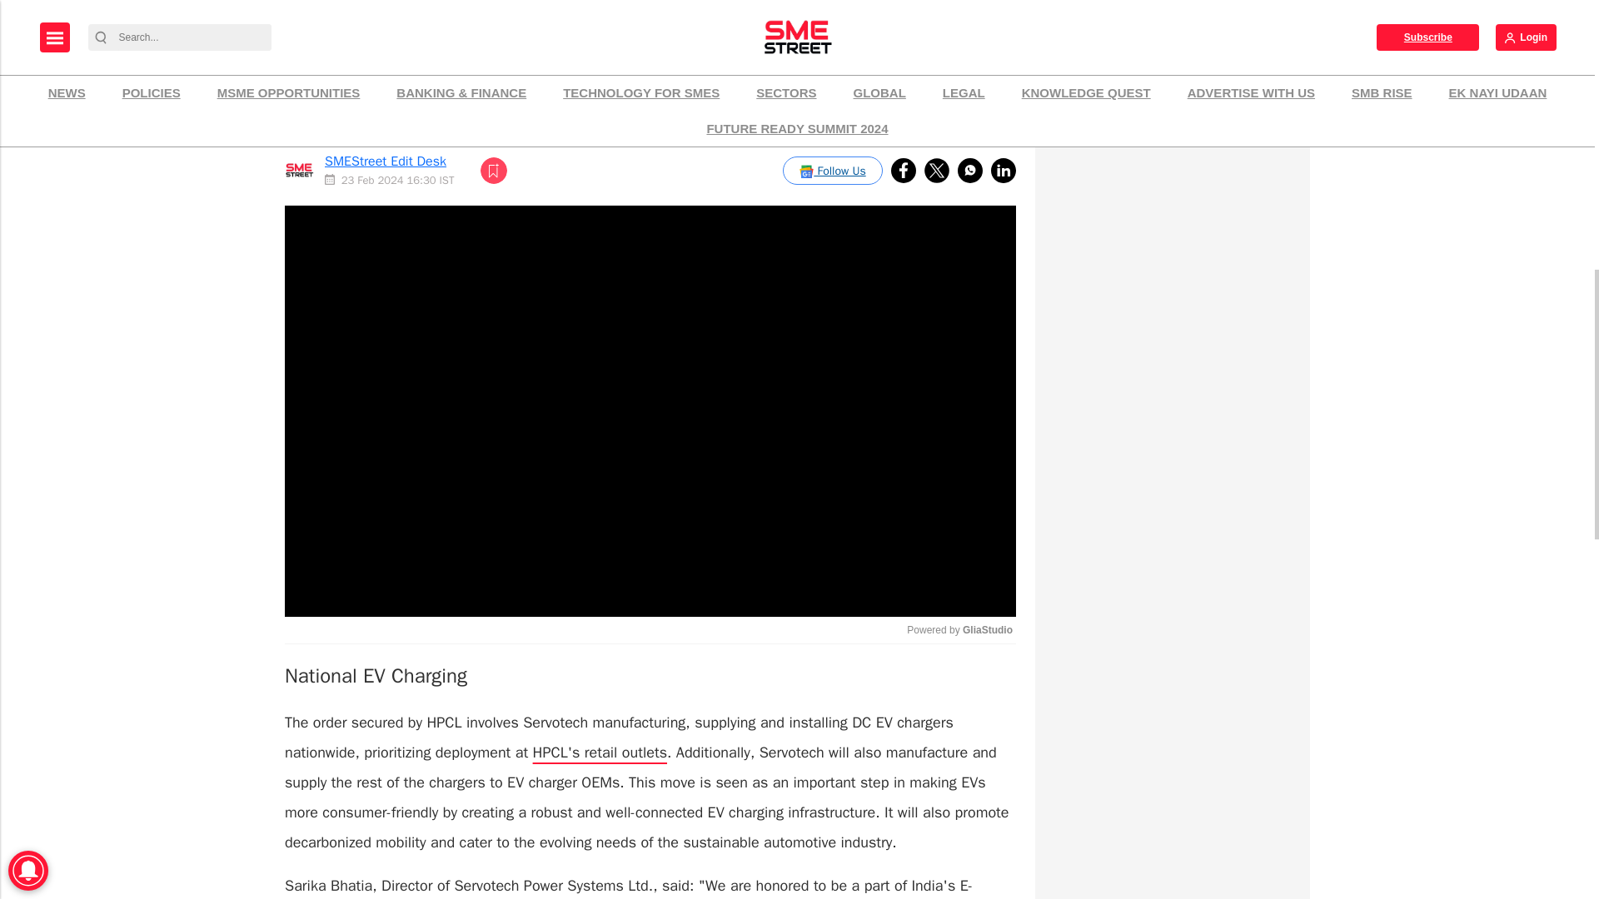 The image size is (1599, 899). What do you see at coordinates (1172, 733) in the screenshot?
I see `3rd party ad content` at bounding box center [1172, 733].